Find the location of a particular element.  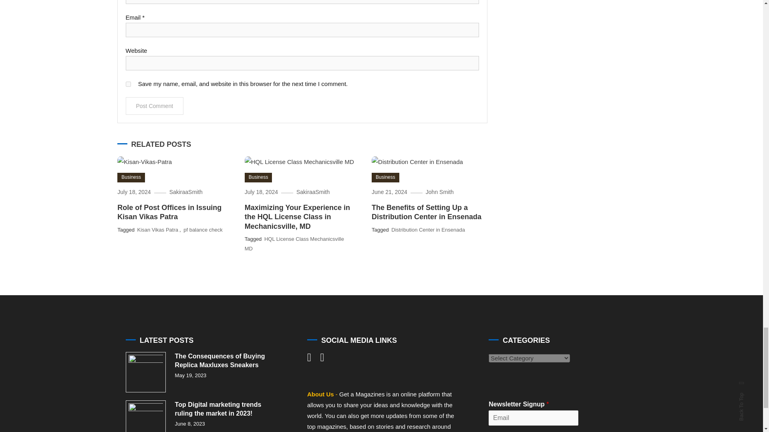

The Consequences of Buying Replica Maxluxes Sneakers is located at coordinates (146, 372).